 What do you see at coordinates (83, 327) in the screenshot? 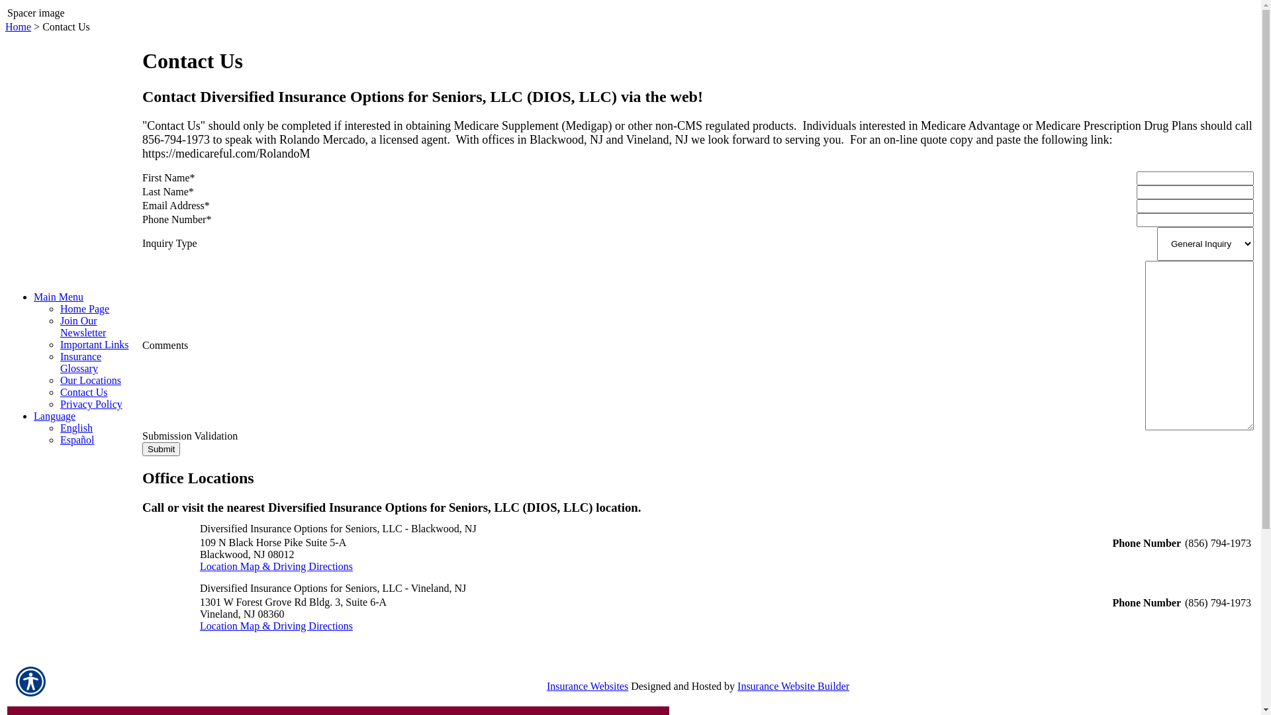
I see `Join Our Newsletter` at bounding box center [83, 327].